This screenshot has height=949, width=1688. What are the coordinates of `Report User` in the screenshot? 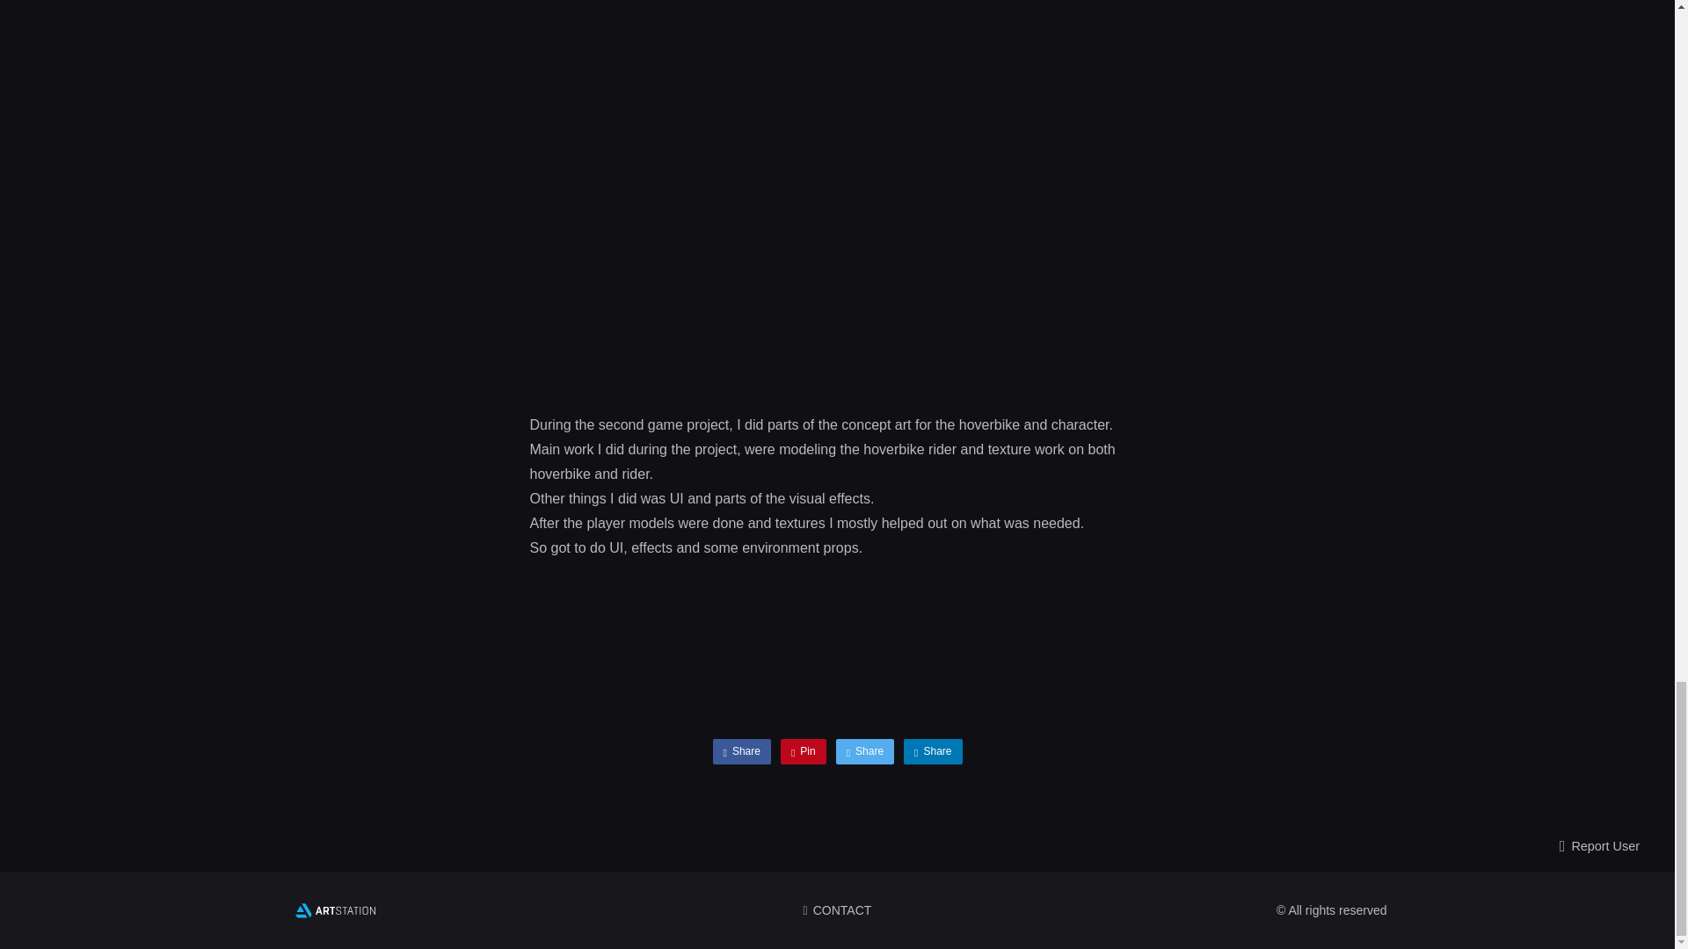 It's located at (1599, 847).